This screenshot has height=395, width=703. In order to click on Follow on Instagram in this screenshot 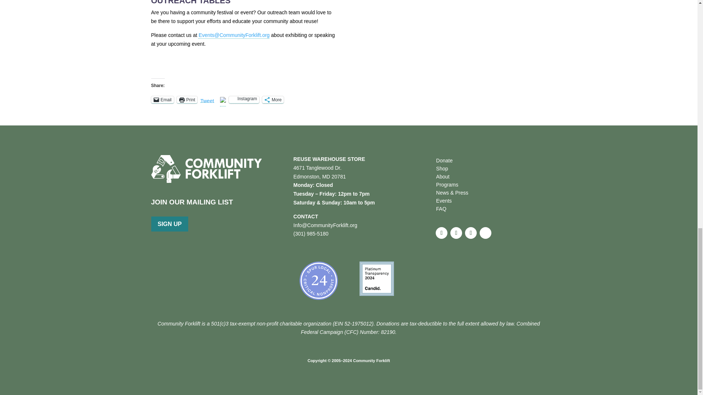, I will do `click(470, 233)`.